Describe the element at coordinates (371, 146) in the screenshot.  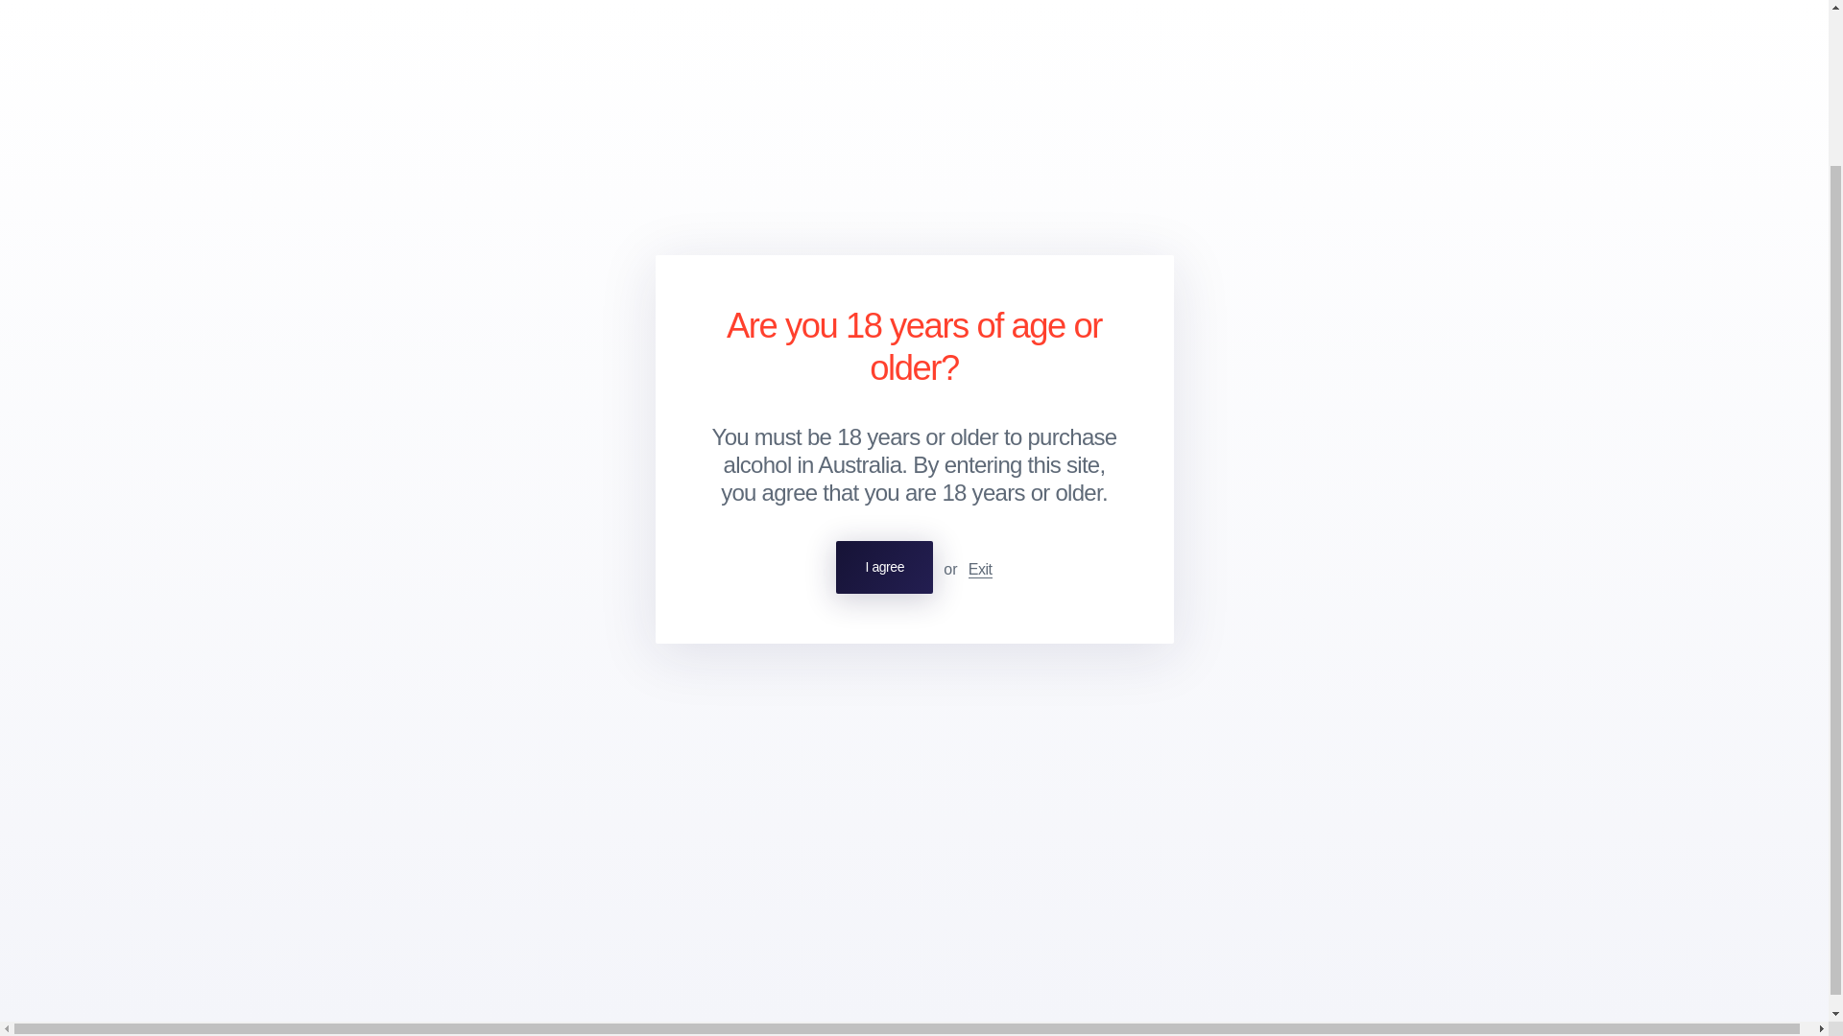
I see `JULIEN PINEAU` at that location.